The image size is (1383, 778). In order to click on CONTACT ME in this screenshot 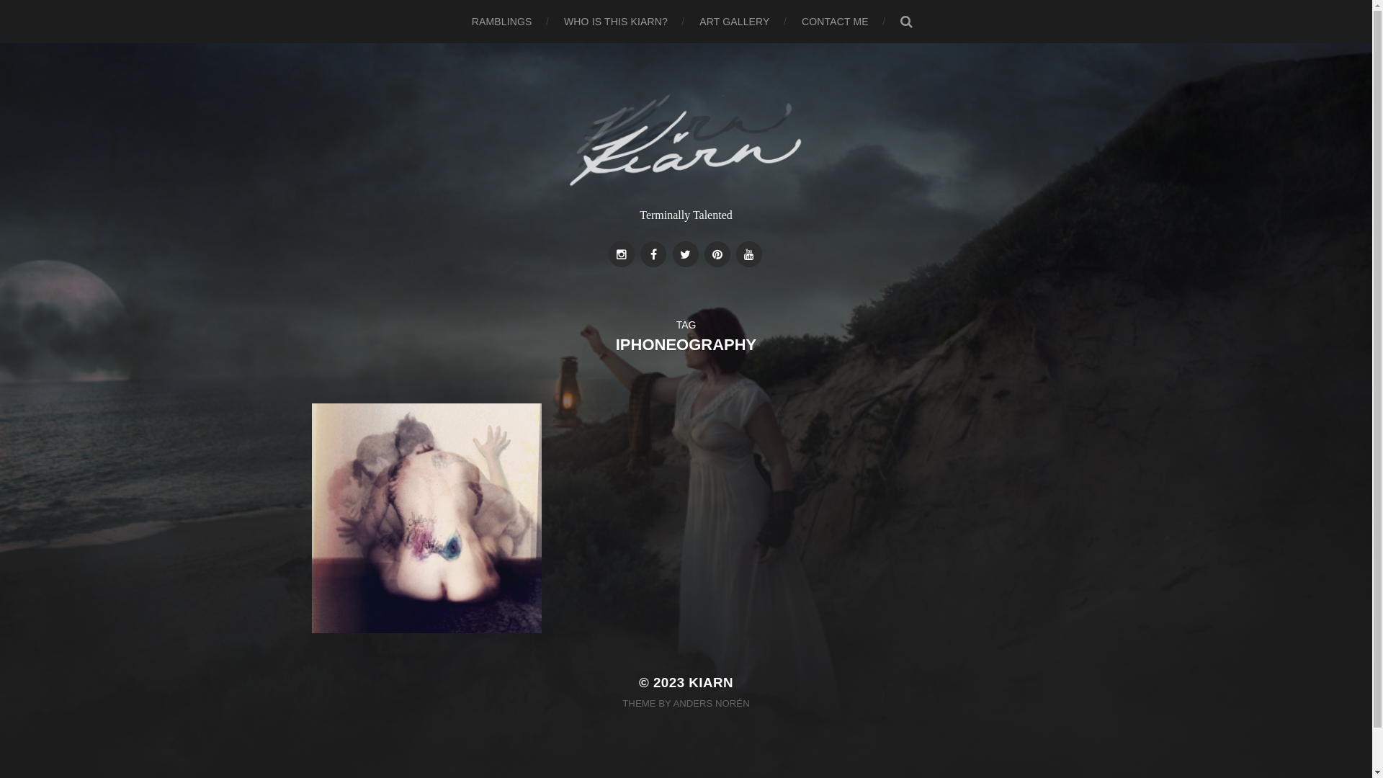, I will do `click(836, 22)`.